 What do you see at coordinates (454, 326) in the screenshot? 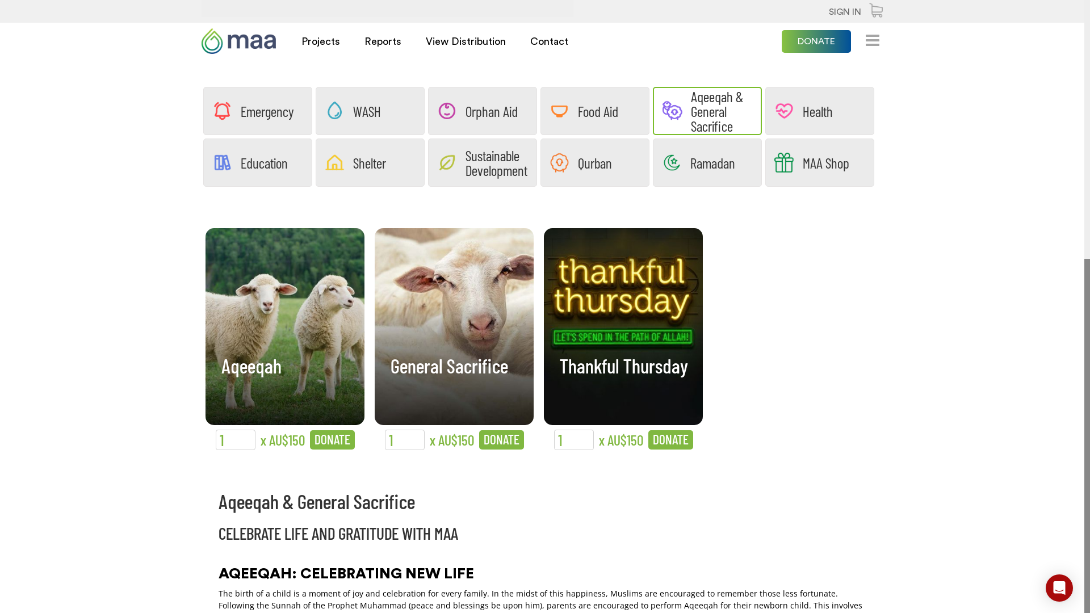
I see `View detail` at bounding box center [454, 326].